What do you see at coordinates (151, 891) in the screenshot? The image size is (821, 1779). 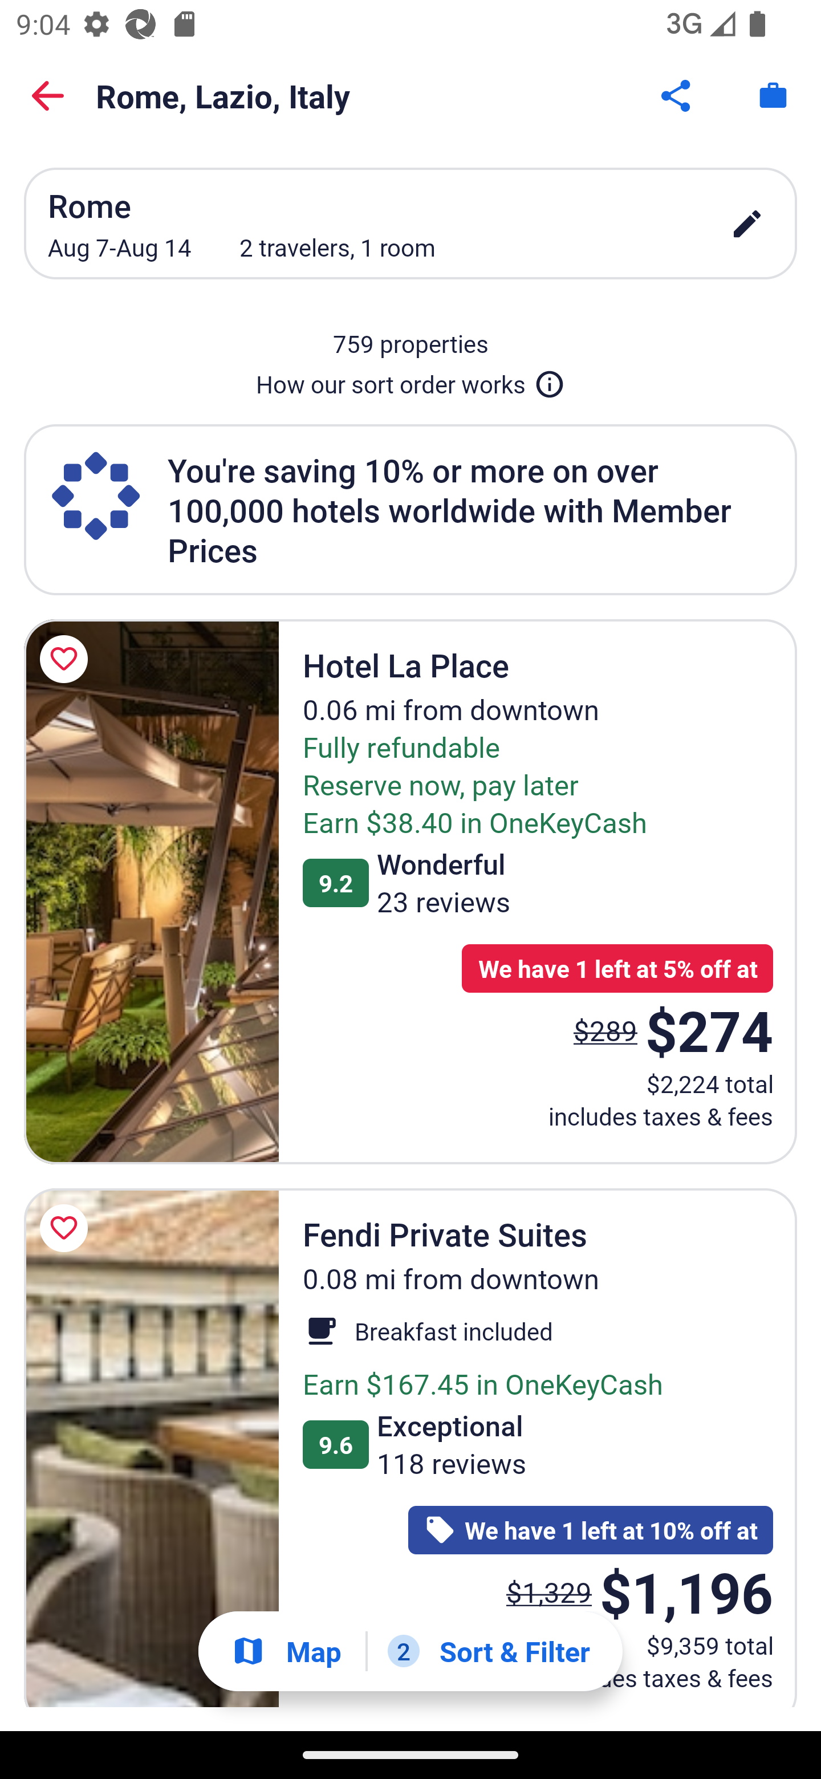 I see `Hotel La Place` at bounding box center [151, 891].